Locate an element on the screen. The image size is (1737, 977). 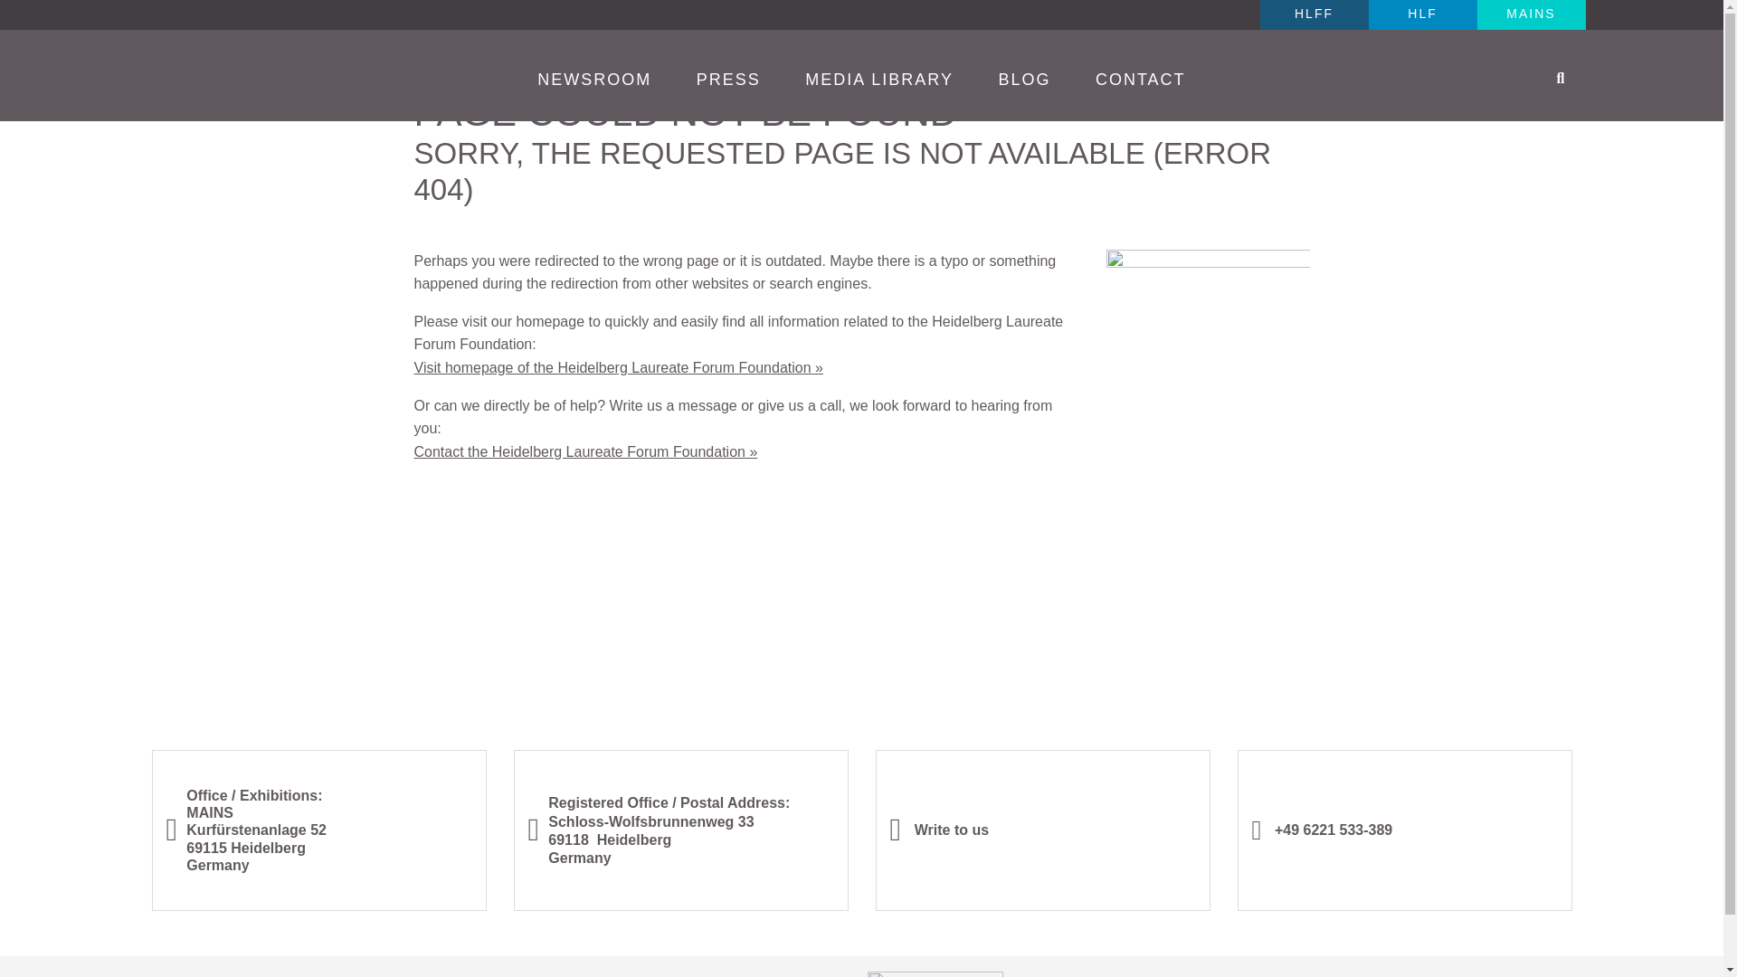
PRESS is located at coordinates (728, 80).